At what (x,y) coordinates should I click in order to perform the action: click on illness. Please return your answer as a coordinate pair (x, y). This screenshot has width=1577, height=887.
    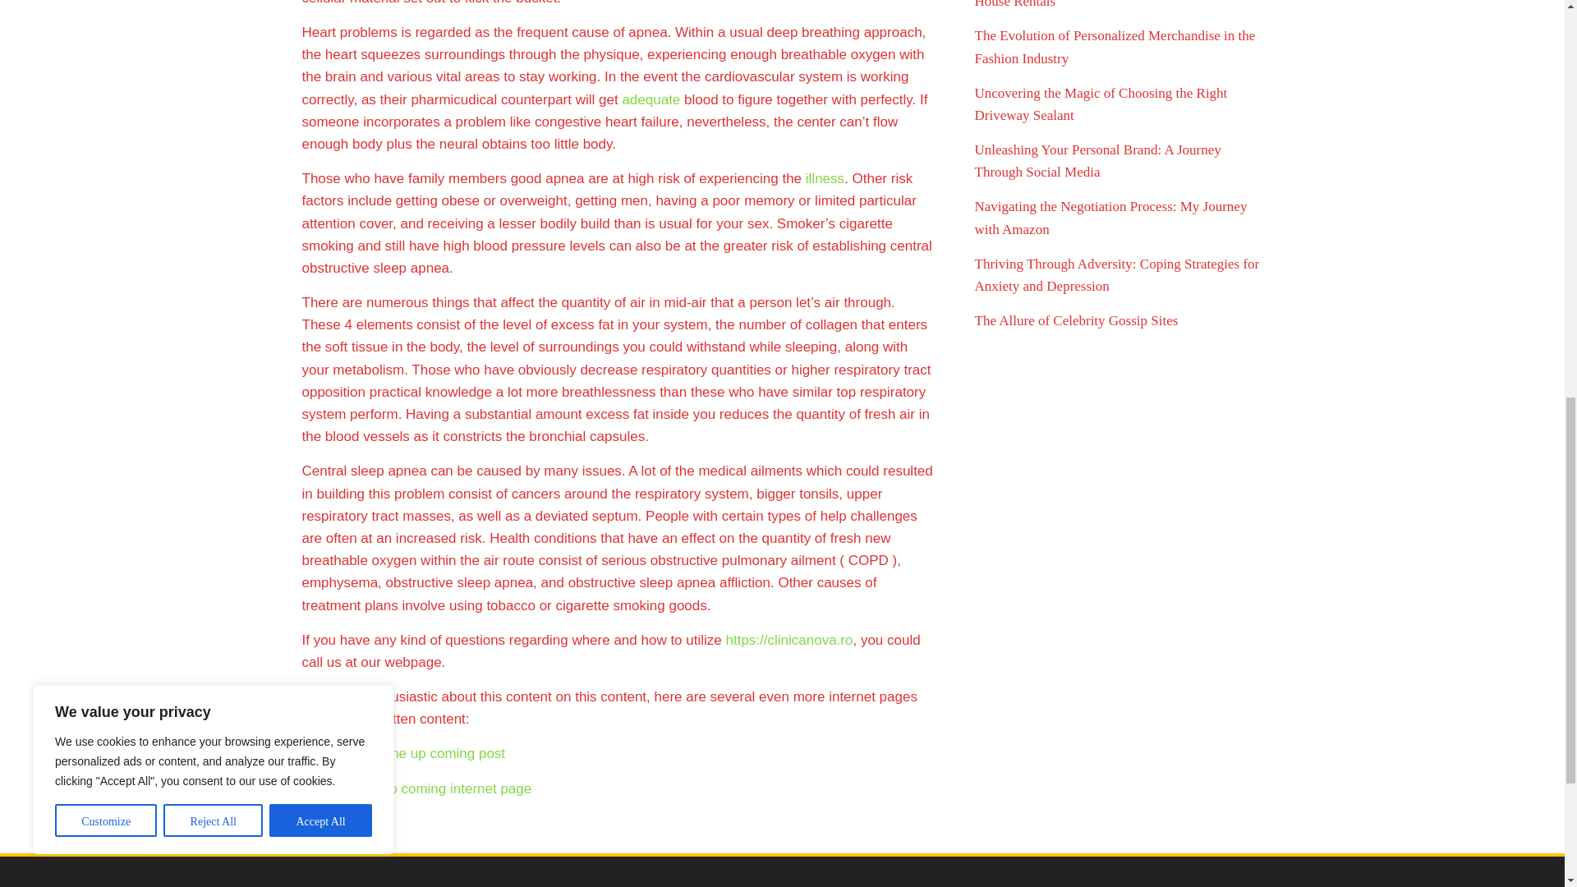
    Looking at the image, I should click on (825, 178).